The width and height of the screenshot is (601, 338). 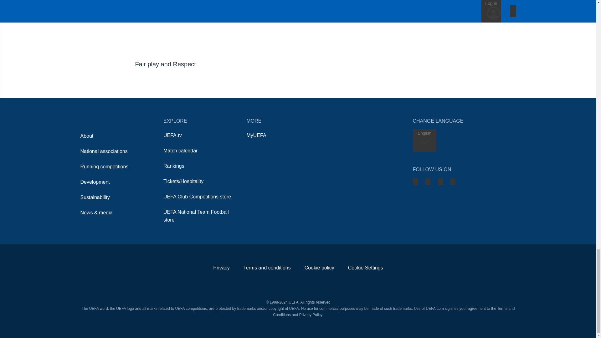 What do you see at coordinates (440, 181) in the screenshot?
I see `UEFA.org on Instagram` at bounding box center [440, 181].